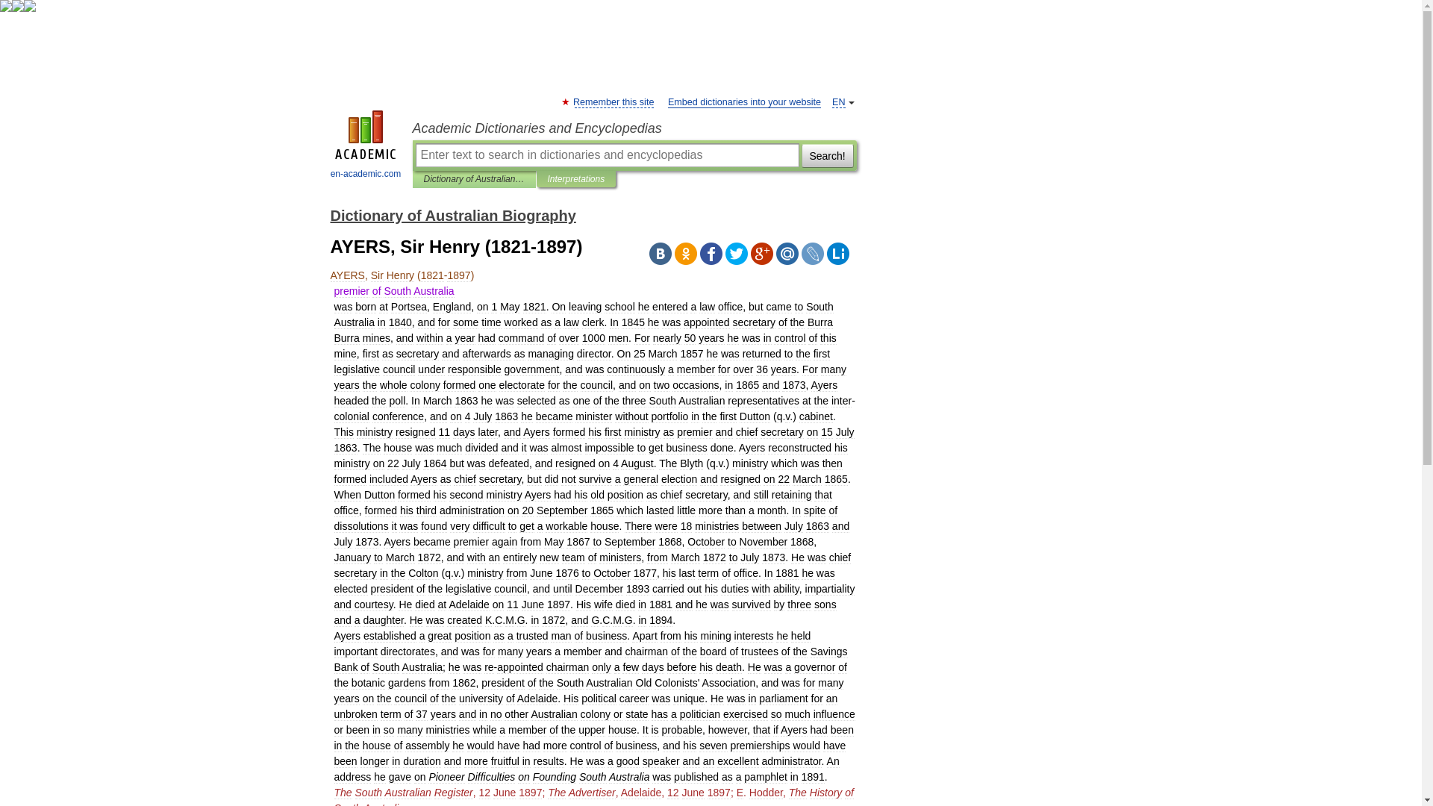 This screenshot has width=1433, height=806. What do you see at coordinates (839, 101) in the screenshot?
I see `EN` at bounding box center [839, 101].